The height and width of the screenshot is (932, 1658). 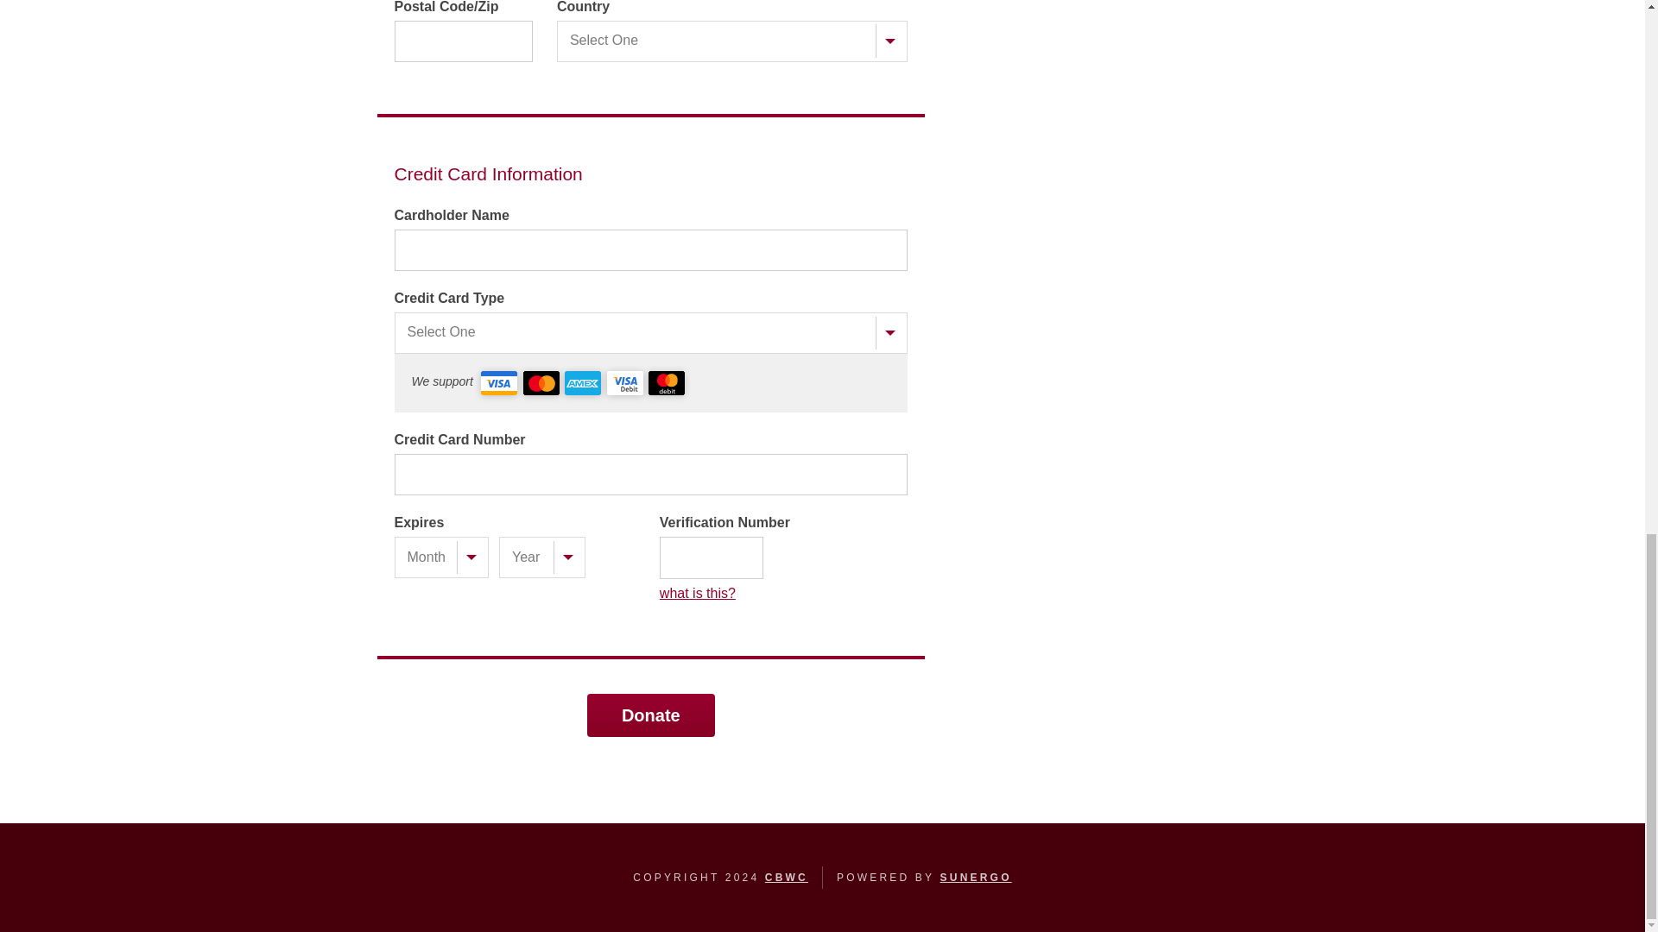 I want to click on what is this?, so click(x=783, y=594).